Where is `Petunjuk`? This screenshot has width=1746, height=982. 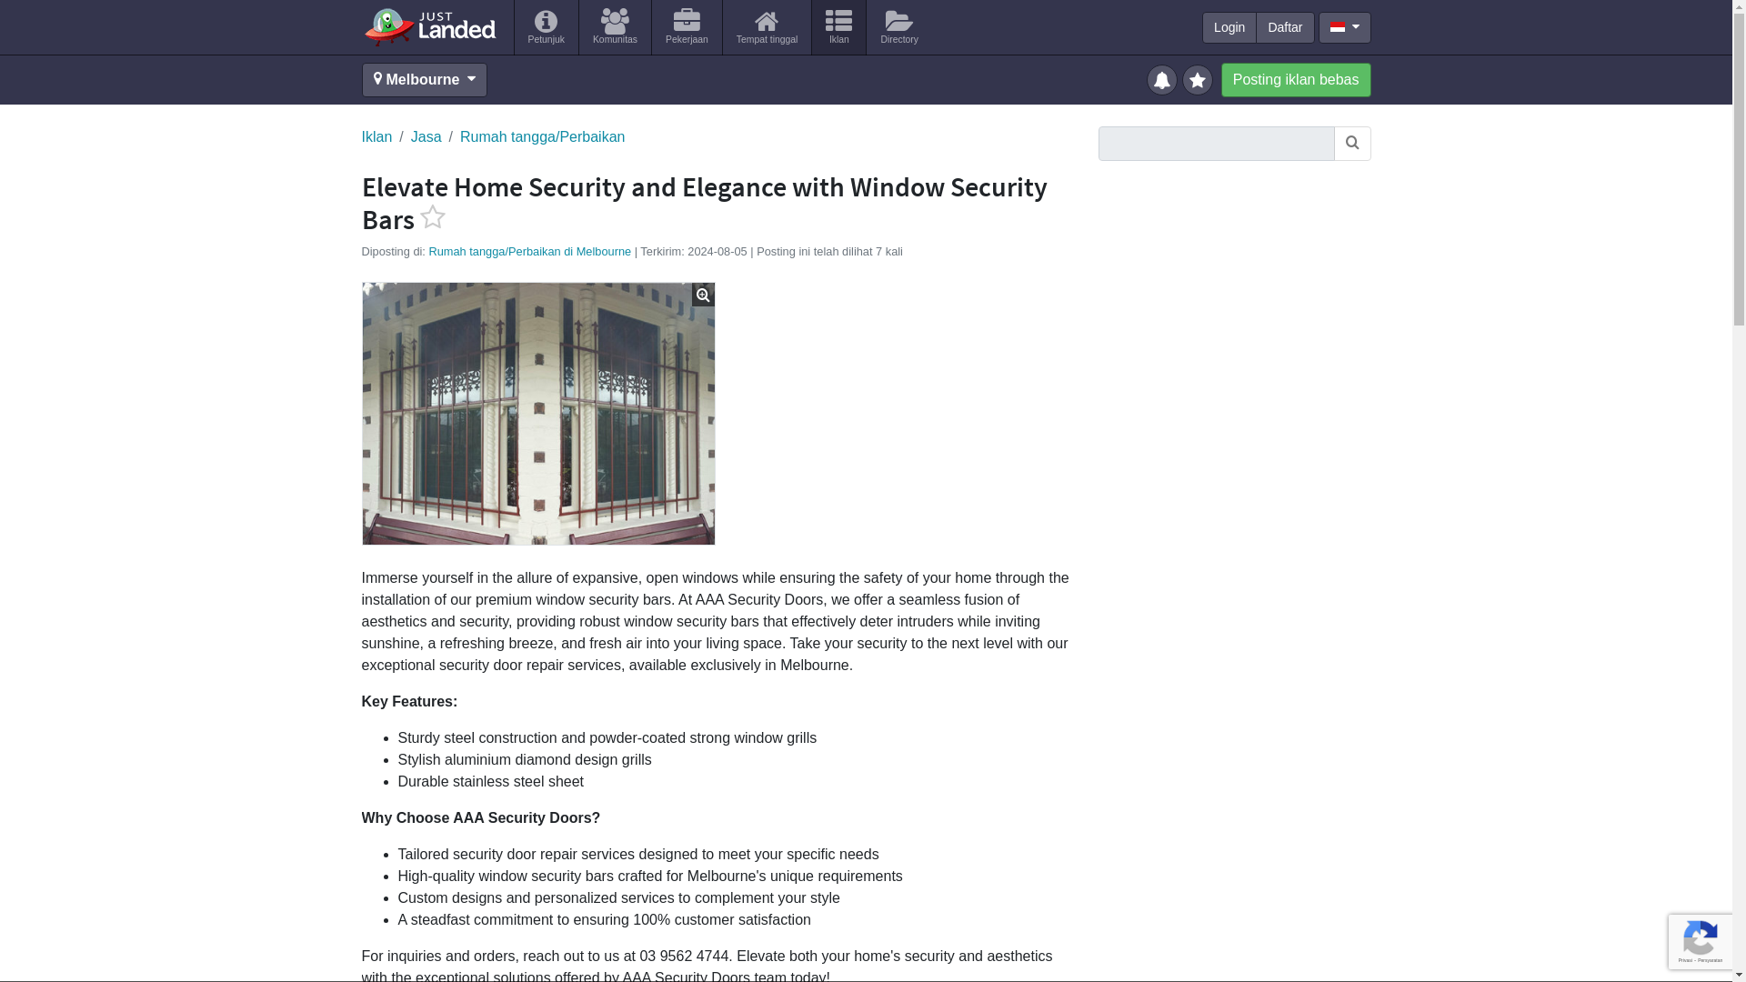
Petunjuk is located at coordinates (546, 27).